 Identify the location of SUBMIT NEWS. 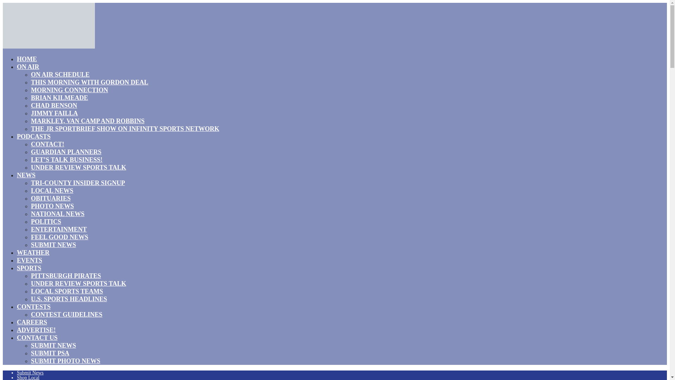
(53, 245).